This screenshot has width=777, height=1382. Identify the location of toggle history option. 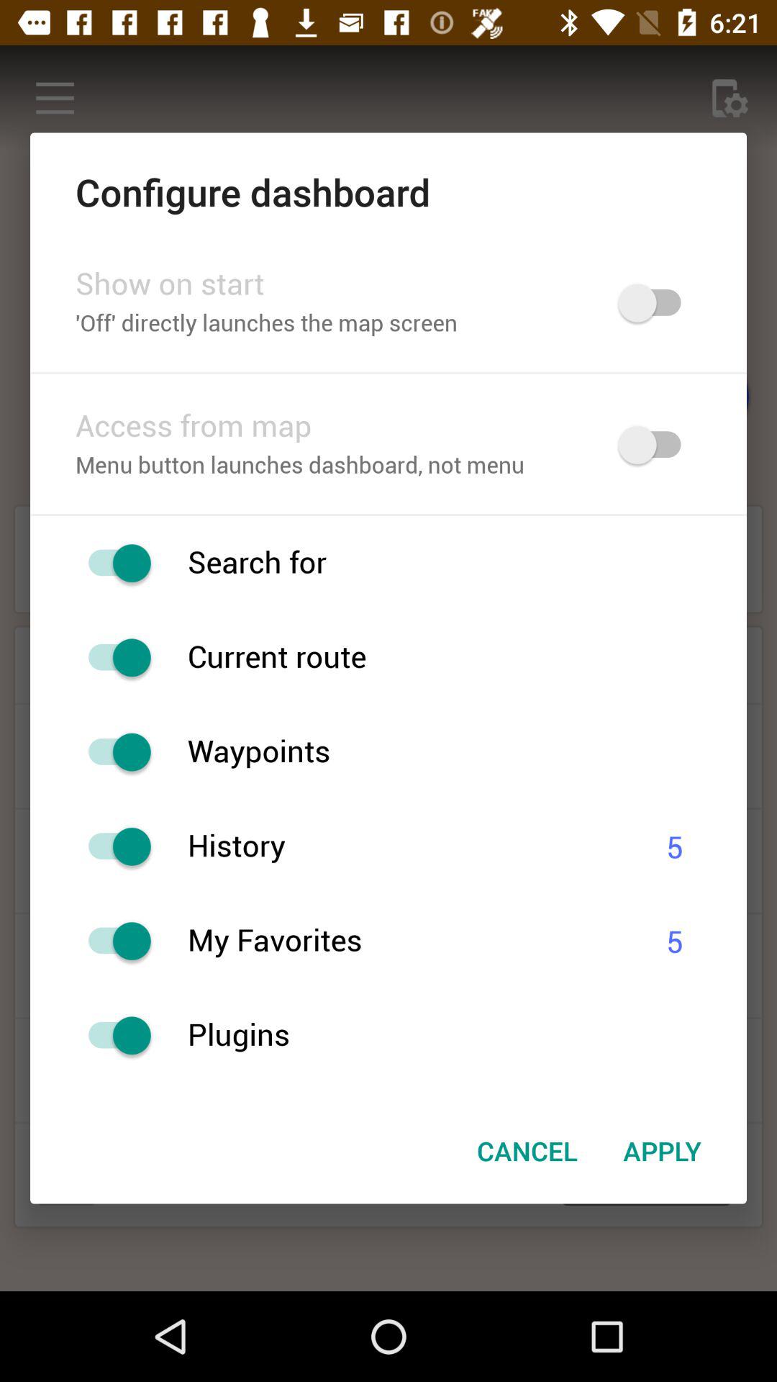
(112, 846).